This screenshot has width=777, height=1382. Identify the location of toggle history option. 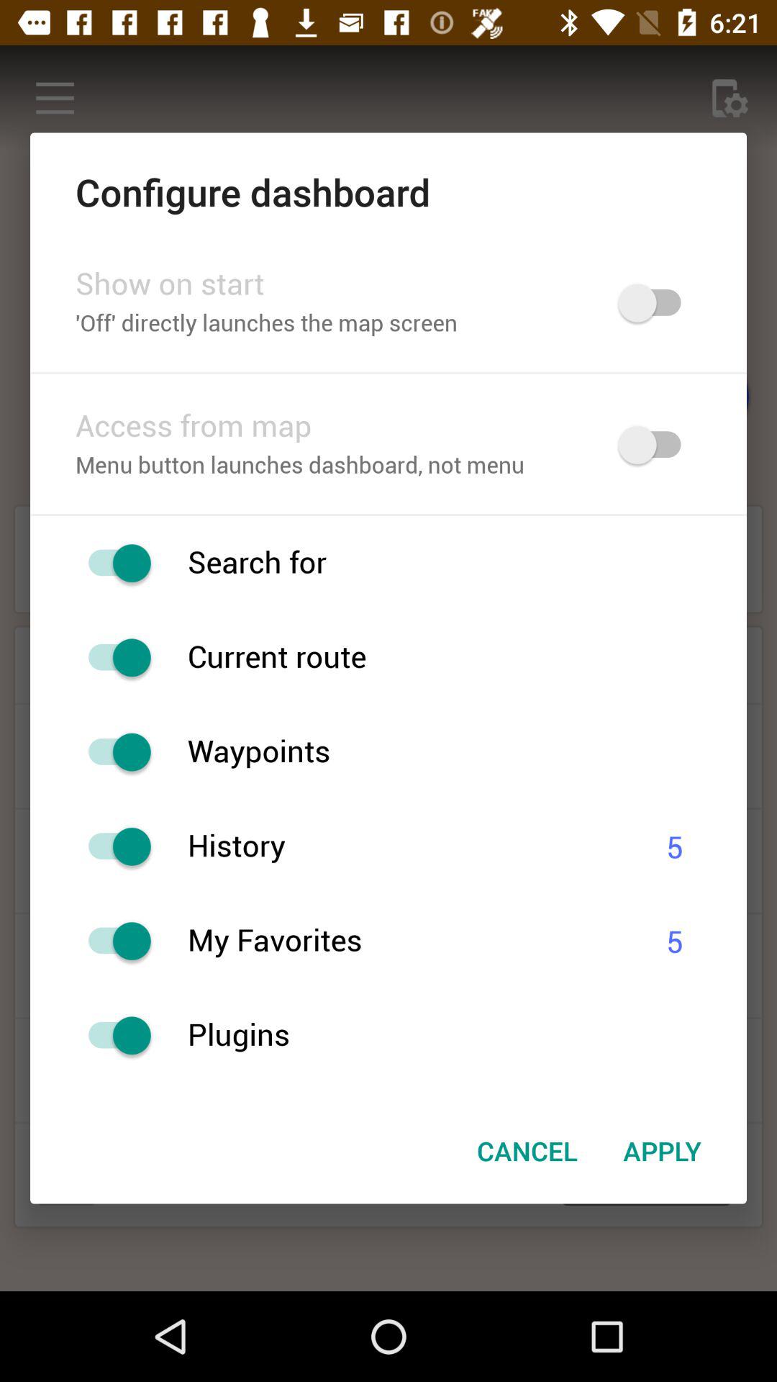
(112, 846).